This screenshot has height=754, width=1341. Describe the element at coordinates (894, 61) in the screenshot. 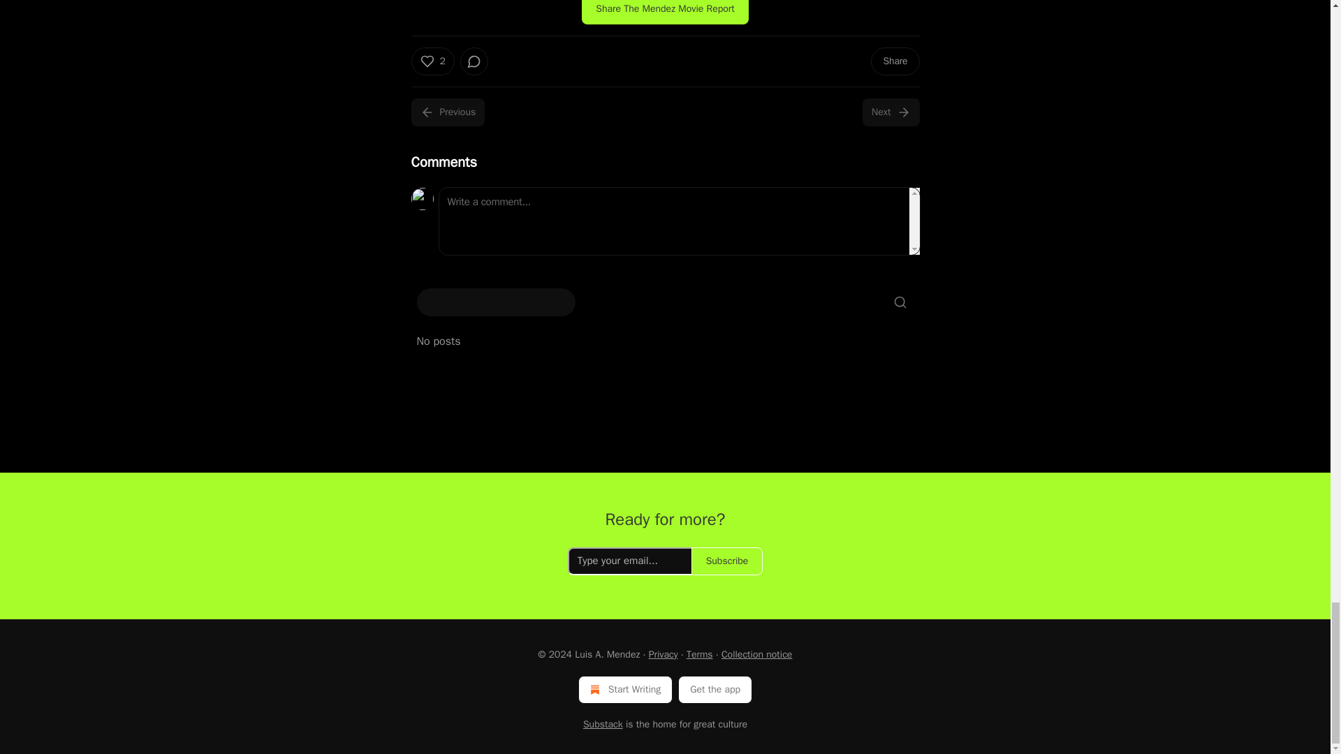

I see `Share` at that location.